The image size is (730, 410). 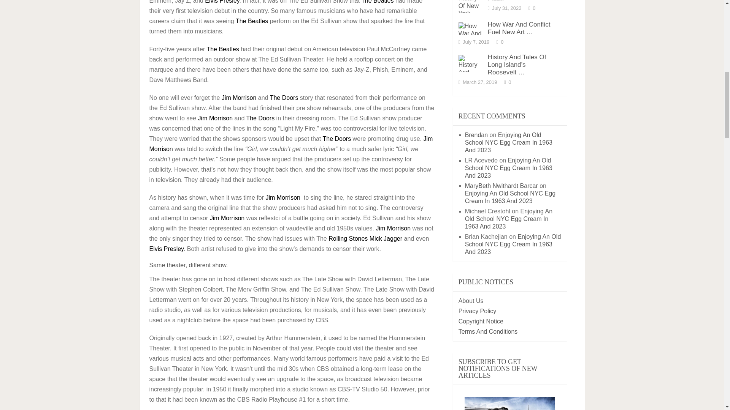 What do you see at coordinates (337, 139) in the screenshot?
I see `The Doors` at bounding box center [337, 139].